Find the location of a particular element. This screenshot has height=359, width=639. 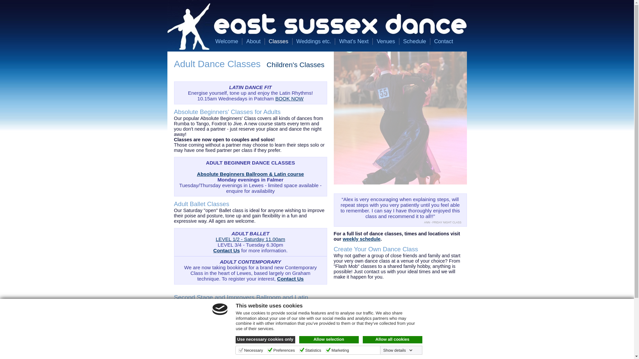

Contact is located at coordinates (443, 41).